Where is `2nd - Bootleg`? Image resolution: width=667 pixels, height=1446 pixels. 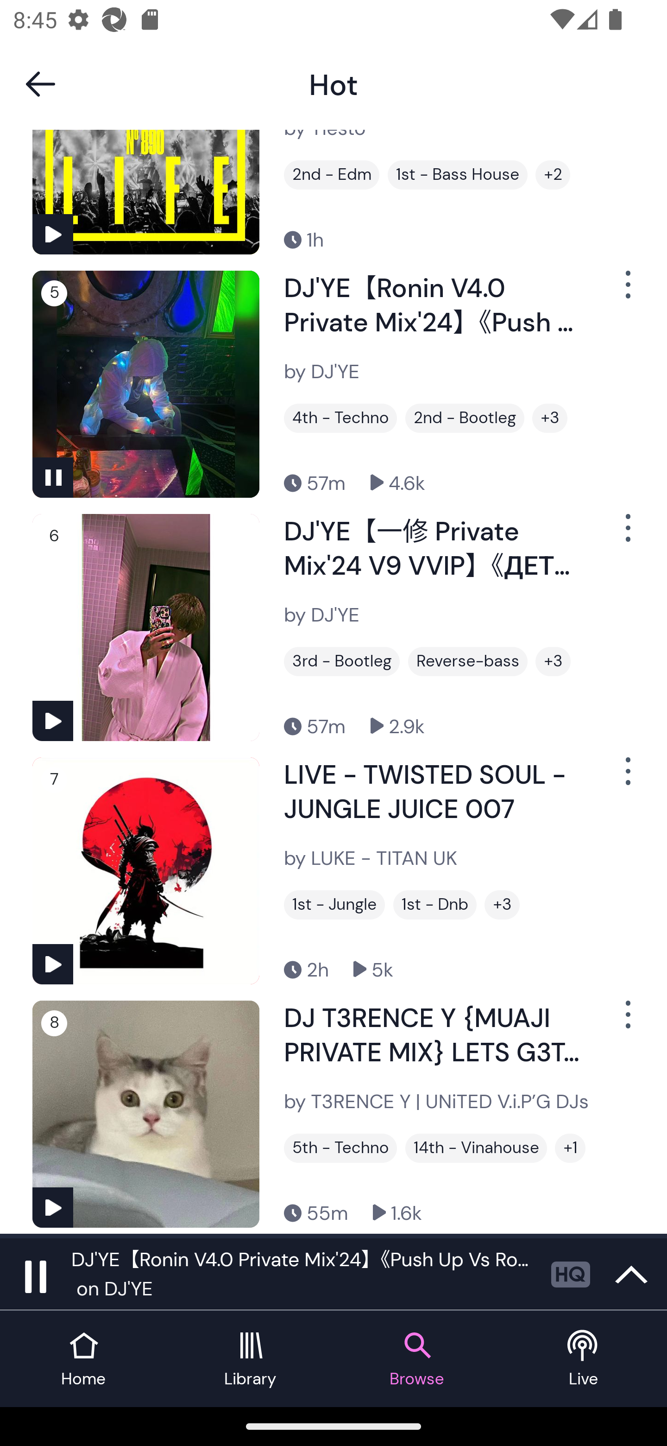 2nd - Bootleg is located at coordinates (465, 418).